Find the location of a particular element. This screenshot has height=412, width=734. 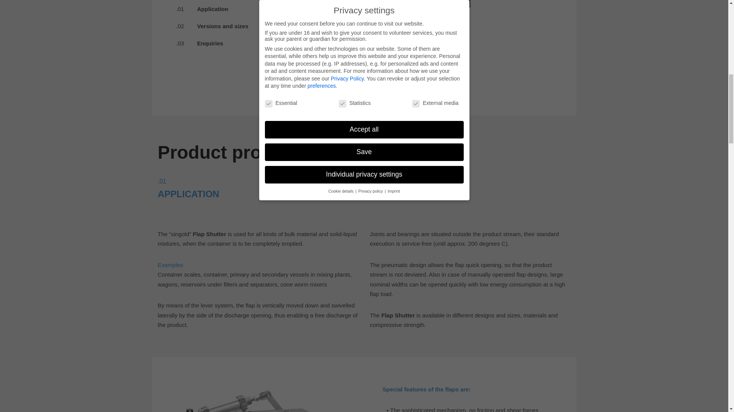

1 is located at coordinates (396, 1).